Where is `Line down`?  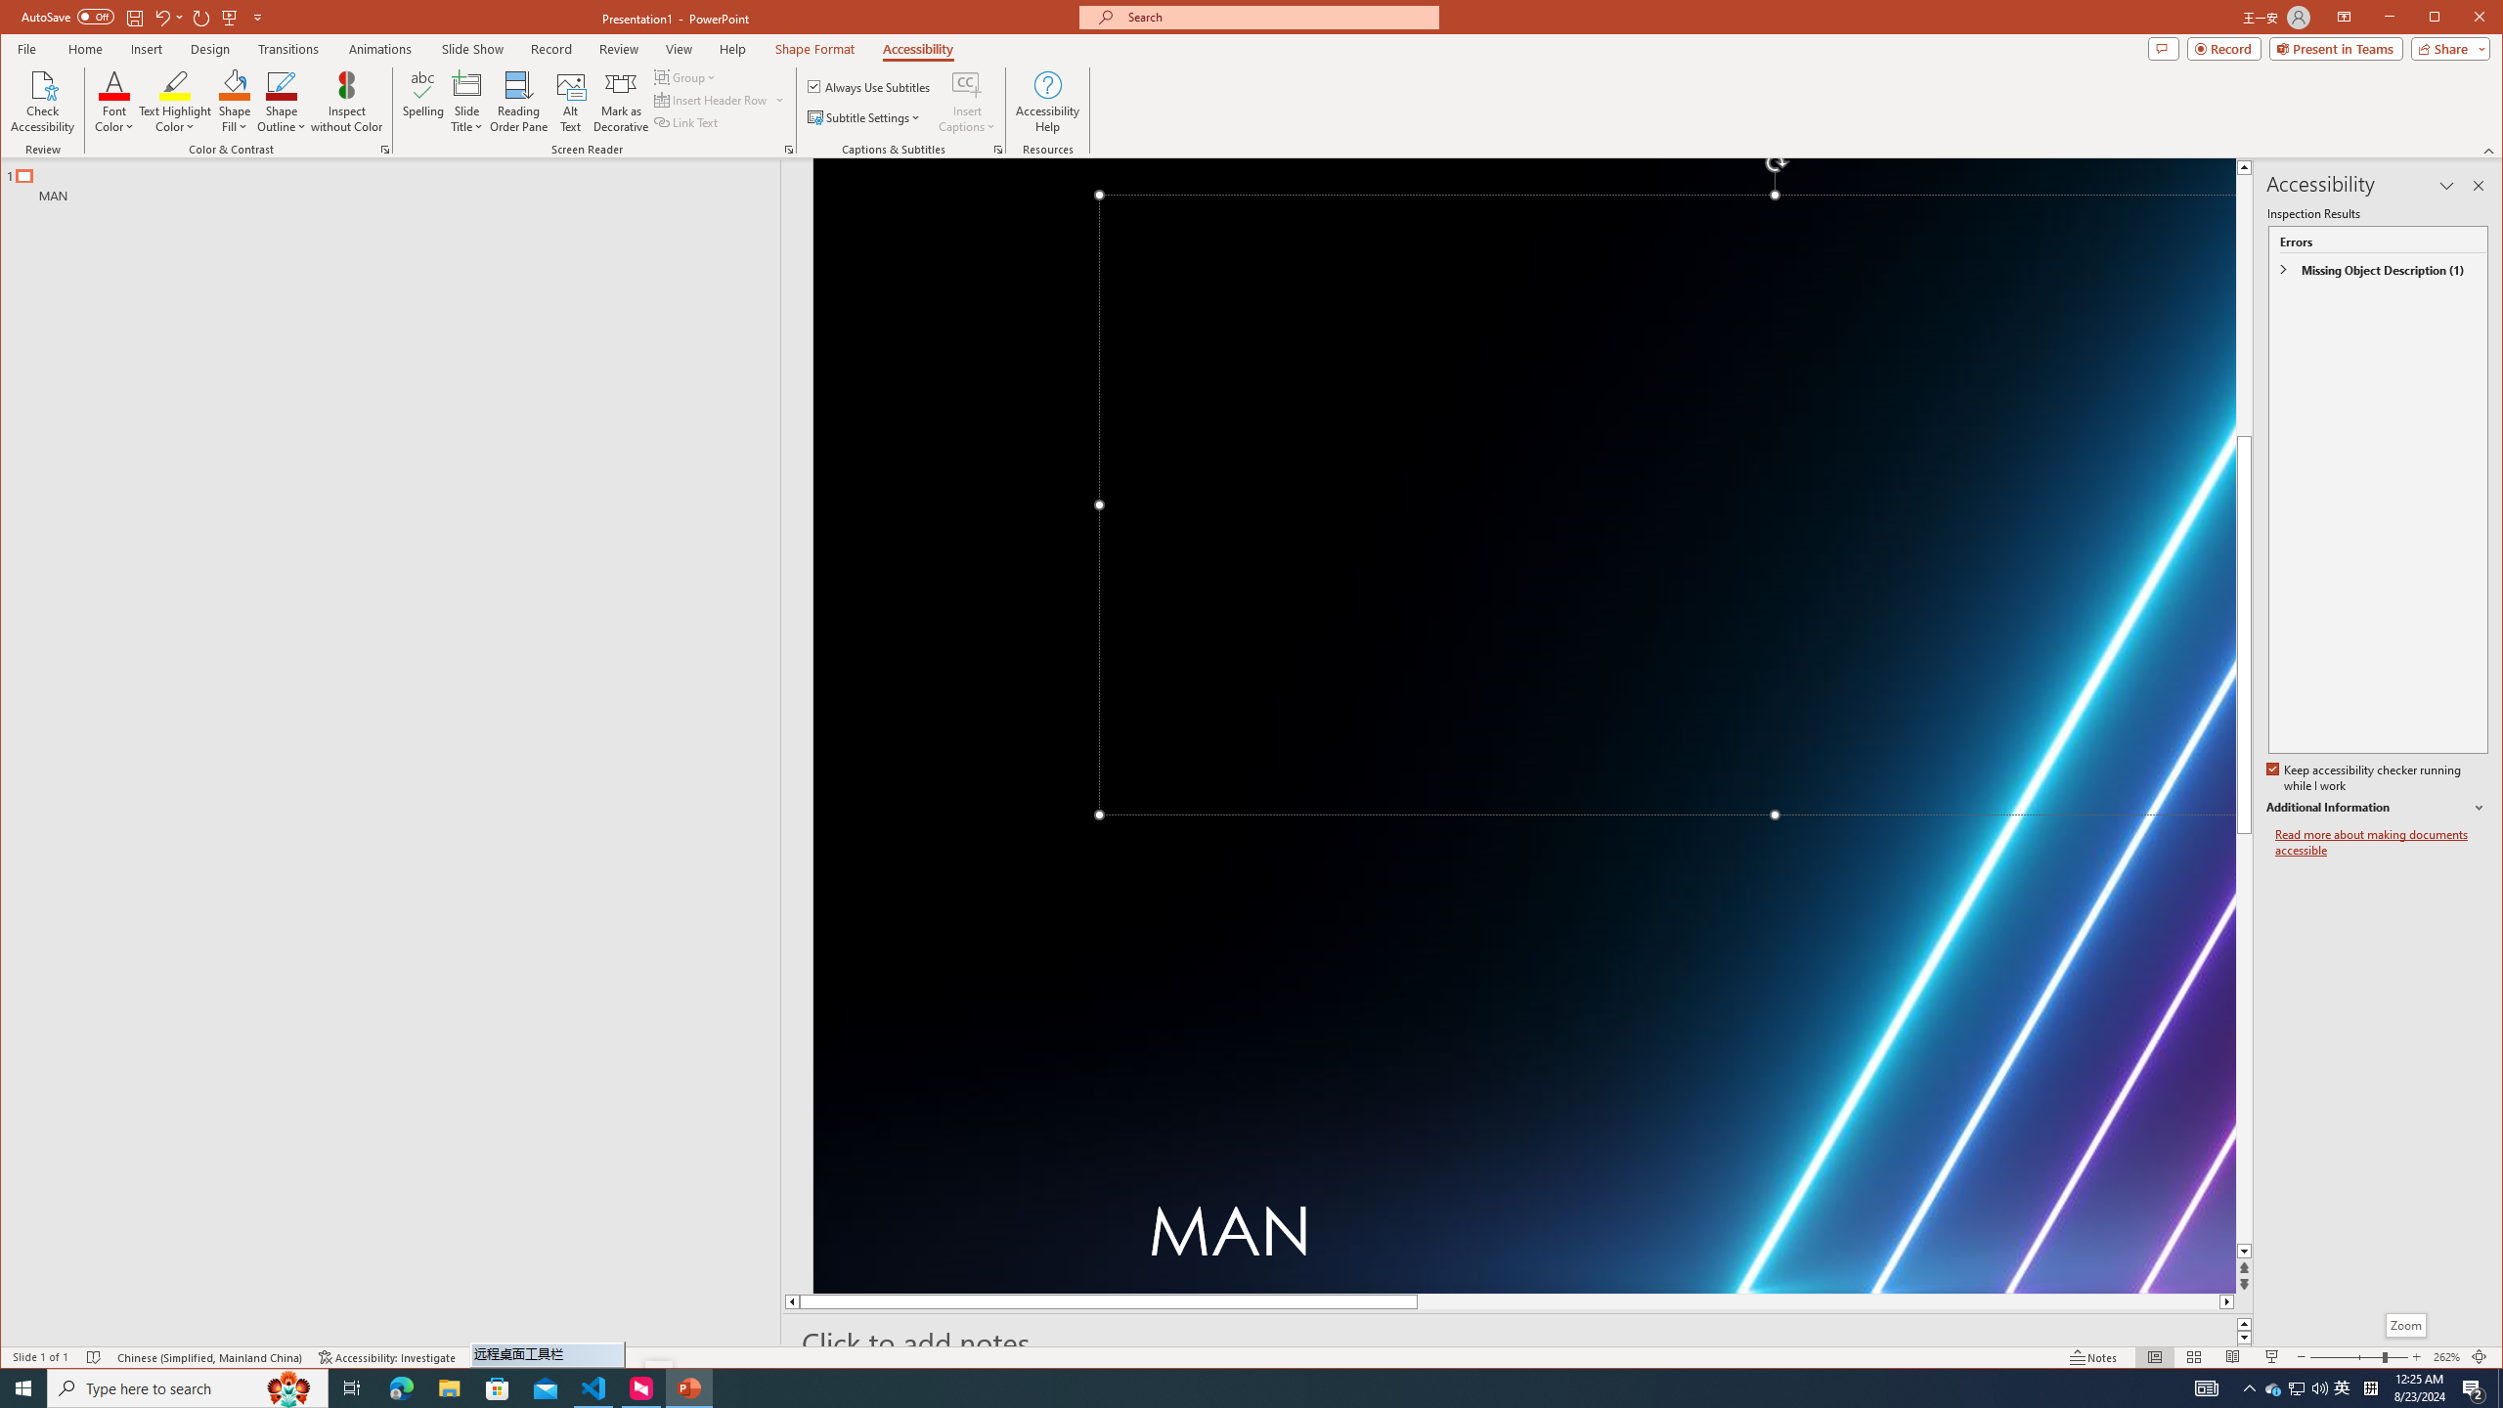 Line down is located at coordinates (2244, 1252).